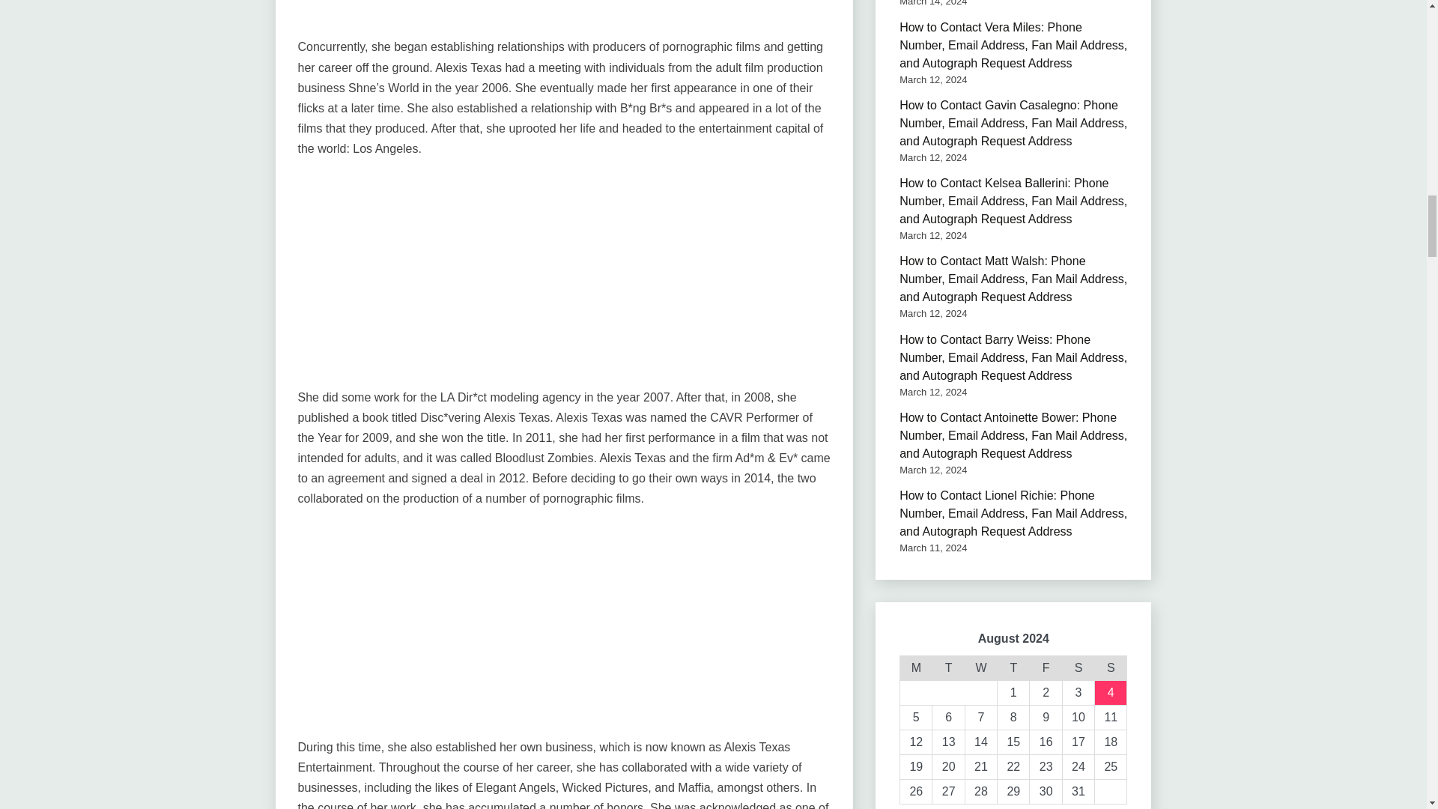  What do you see at coordinates (915, 667) in the screenshot?
I see `Monday` at bounding box center [915, 667].